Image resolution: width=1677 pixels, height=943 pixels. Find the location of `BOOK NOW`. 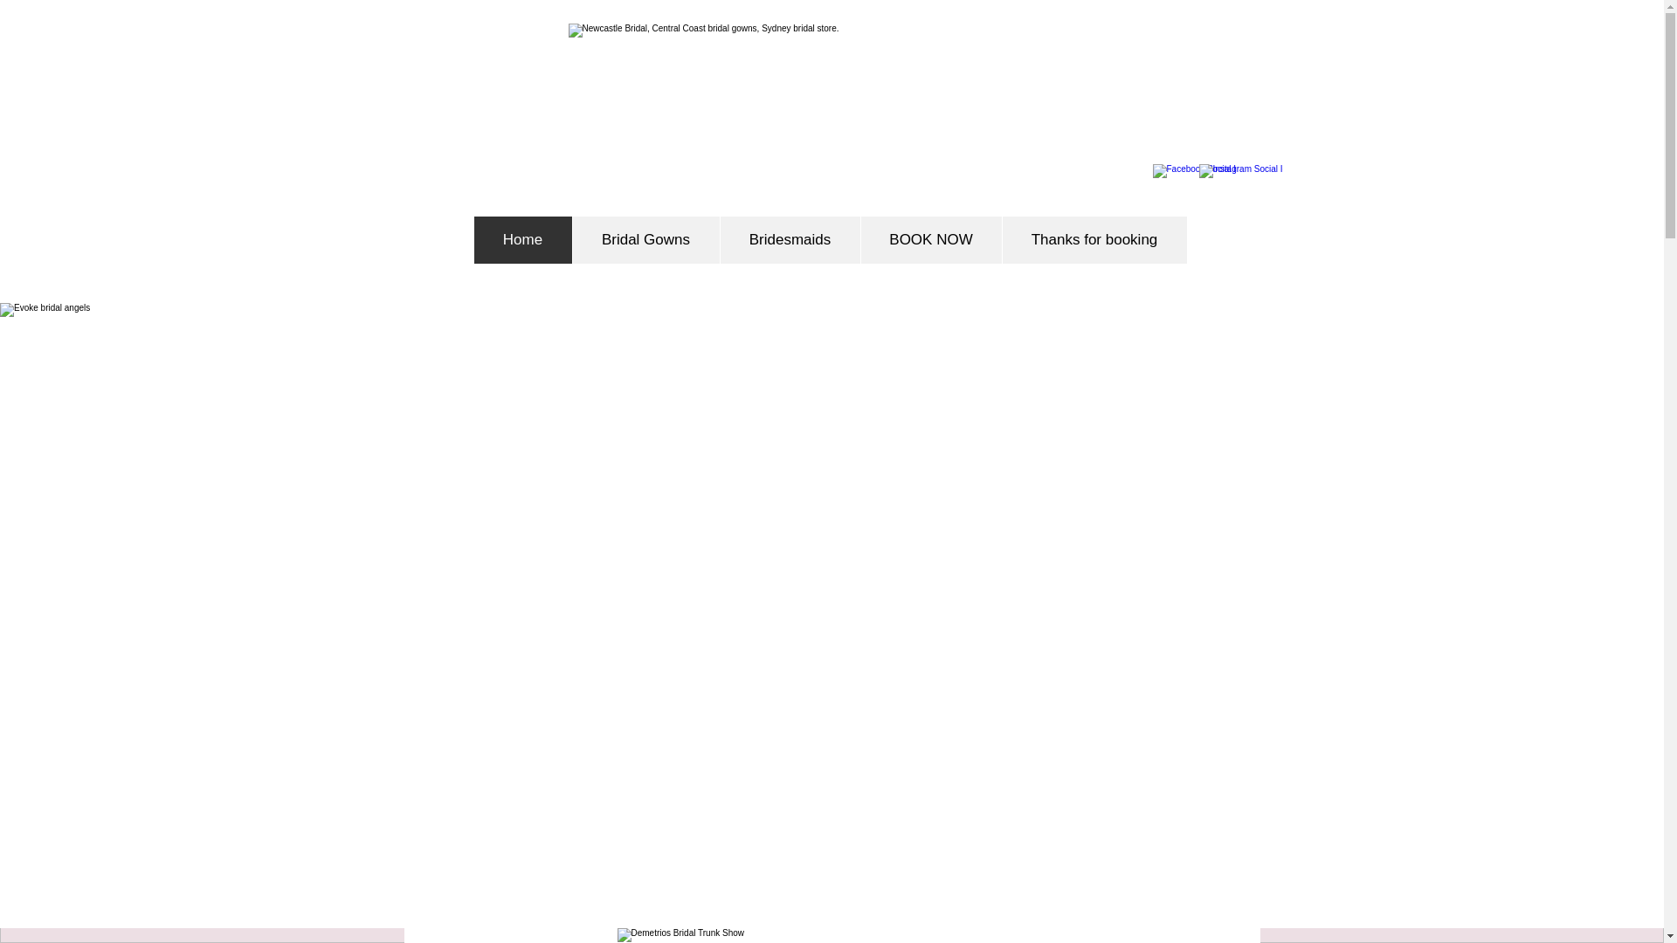

BOOK NOW is located at coordinates (929, 240).